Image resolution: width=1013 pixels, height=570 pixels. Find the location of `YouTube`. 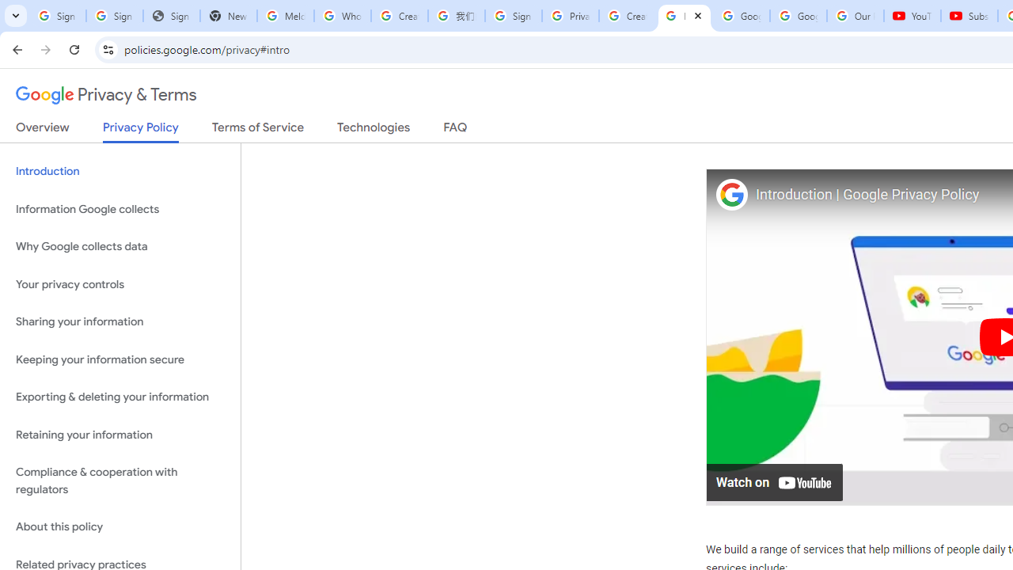

YouTube is located at coordinates (912, 16).